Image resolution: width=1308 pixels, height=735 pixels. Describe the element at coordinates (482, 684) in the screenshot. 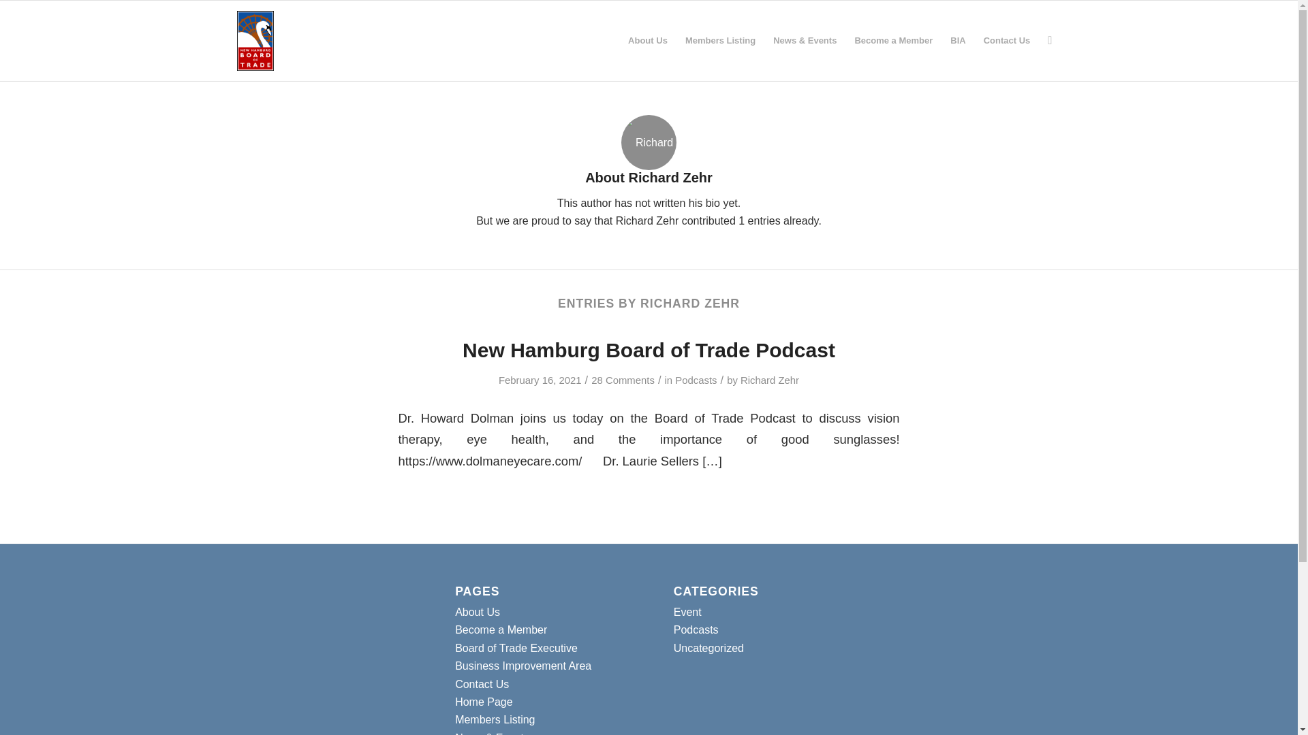

I see `Contact Us` at that location.